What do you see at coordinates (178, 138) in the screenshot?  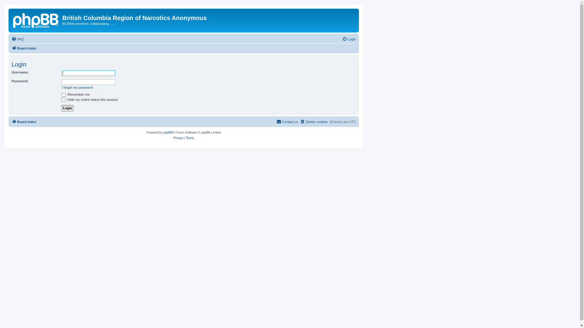 I see `Privacy` at bounding box center [178, 138].